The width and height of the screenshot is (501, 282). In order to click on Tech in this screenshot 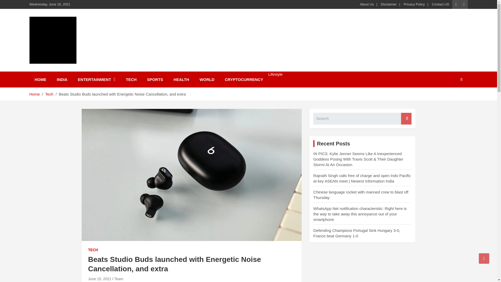, I will do `click(49, 94)`.